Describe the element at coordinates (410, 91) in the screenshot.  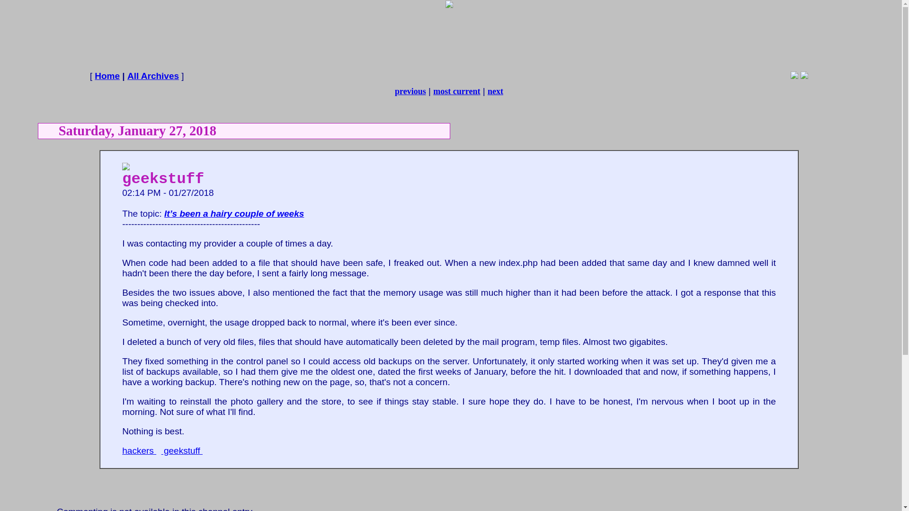
I see `previous` at that location.